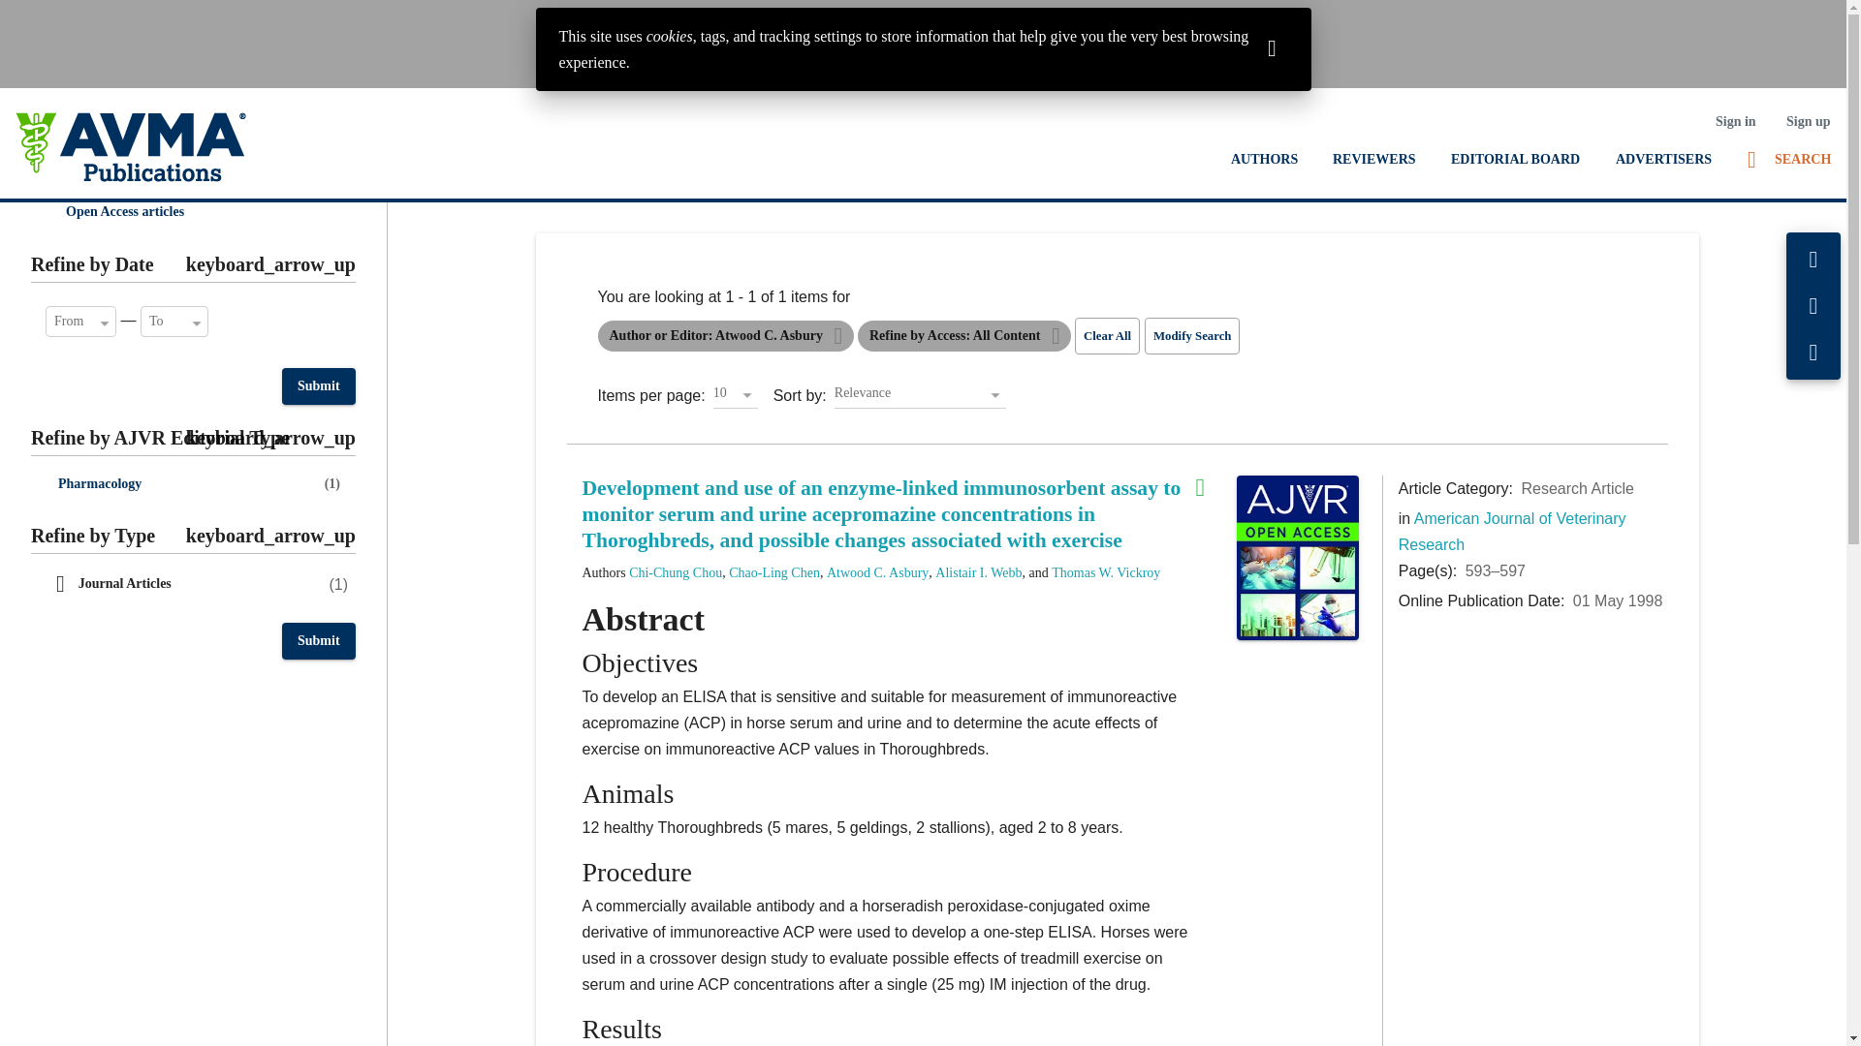 Image resolution: width=1861 pixels, height=1046 pixels. What do you see at coordinates (1272, 46) in the screenshot?
I see `Dismiss this warning` at bounding box center [1272, 46].